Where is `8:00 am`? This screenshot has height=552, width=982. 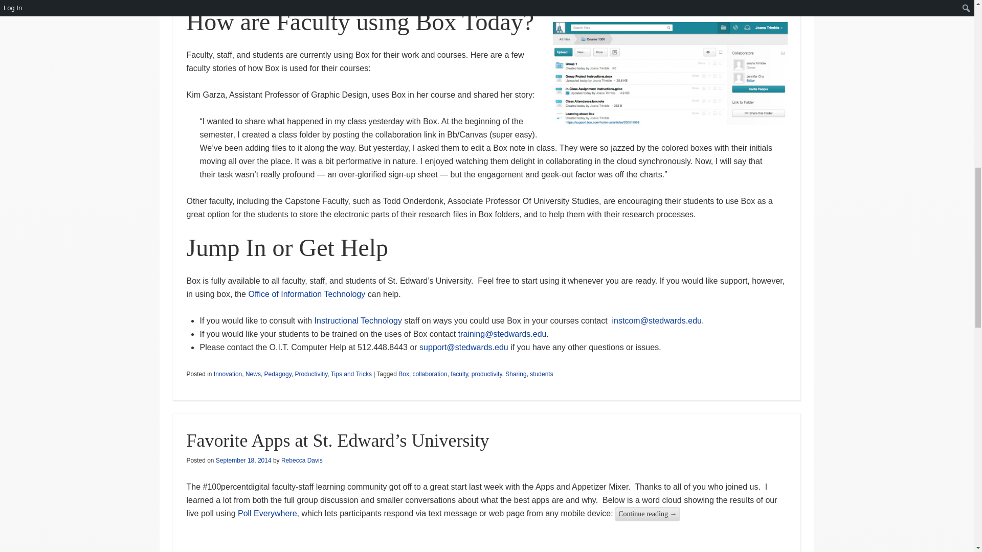
8:00 am is located at coordinates (243, 461).